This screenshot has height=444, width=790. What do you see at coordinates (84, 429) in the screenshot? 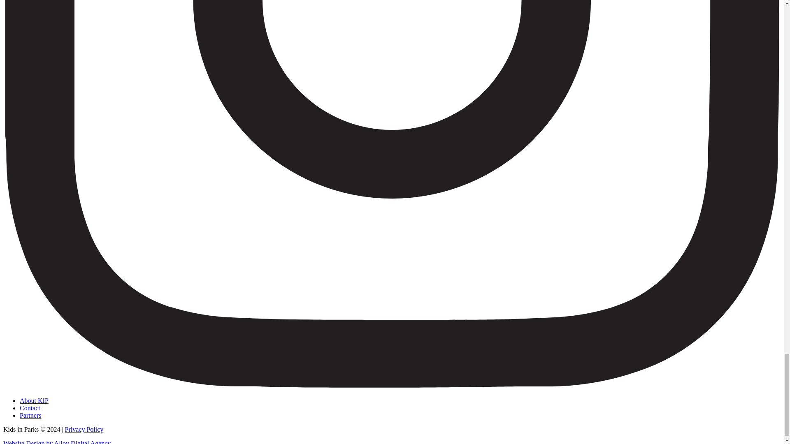
I see `Privacy Policy` at bounding box center [84, 429].